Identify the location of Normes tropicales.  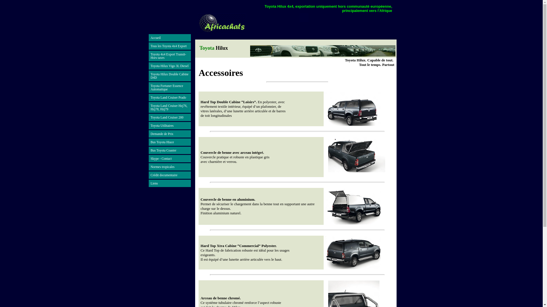
(170, 167).